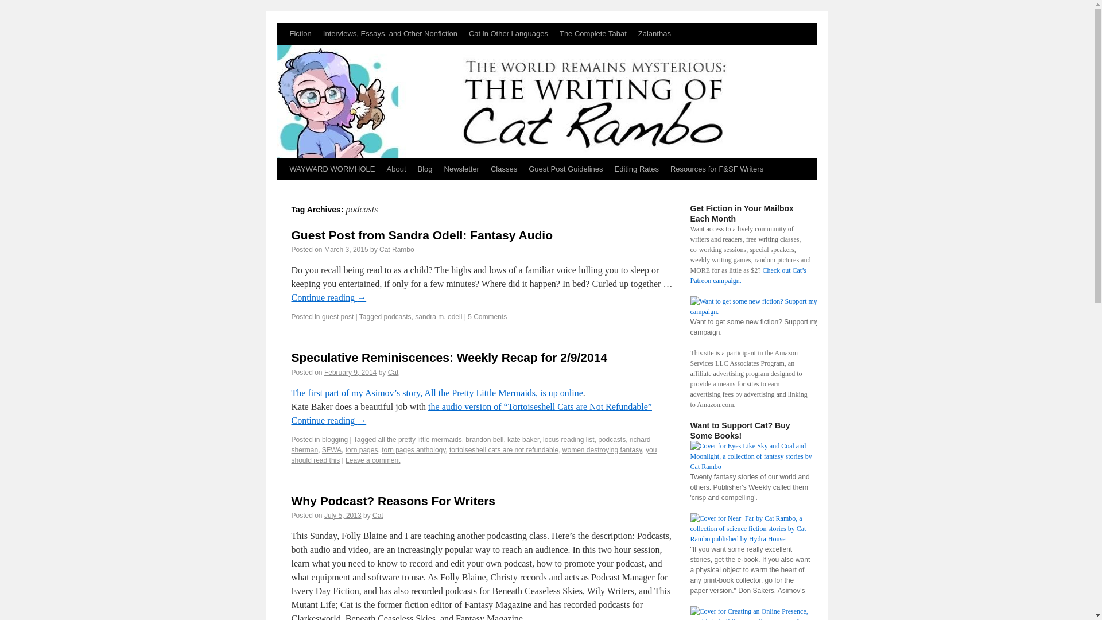  Describe the element at coordinates (350, 372) in the screenshot. I see `February 9, 2014` at that location.